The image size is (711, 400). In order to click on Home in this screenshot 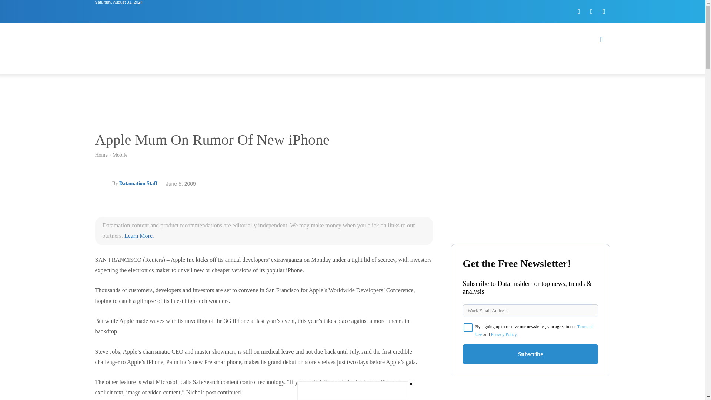, I will do `click(101, 155)`.